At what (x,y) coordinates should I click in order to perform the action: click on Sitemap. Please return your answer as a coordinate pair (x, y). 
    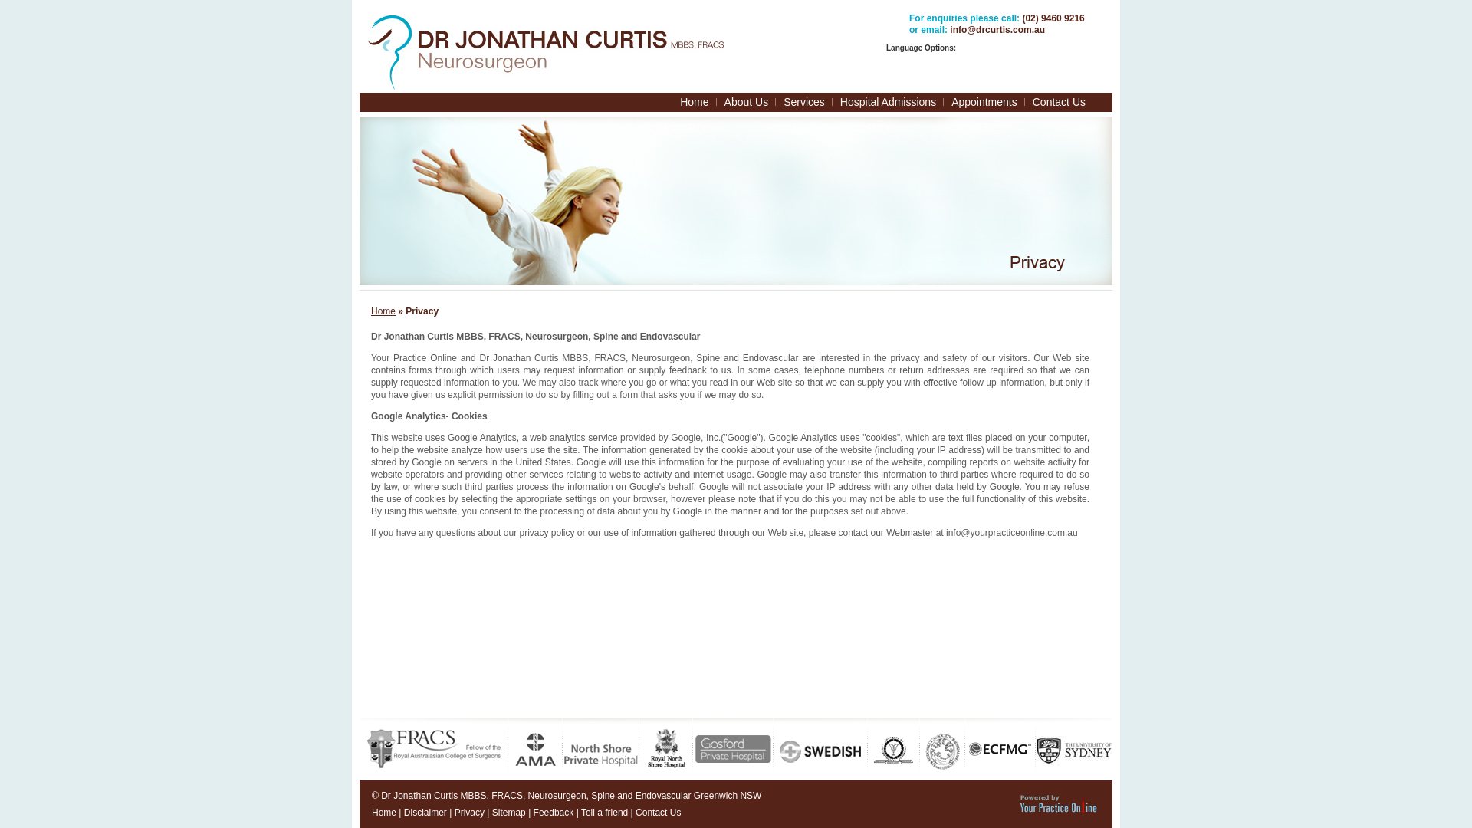
    Looking at the image, I should click on (509, 813).